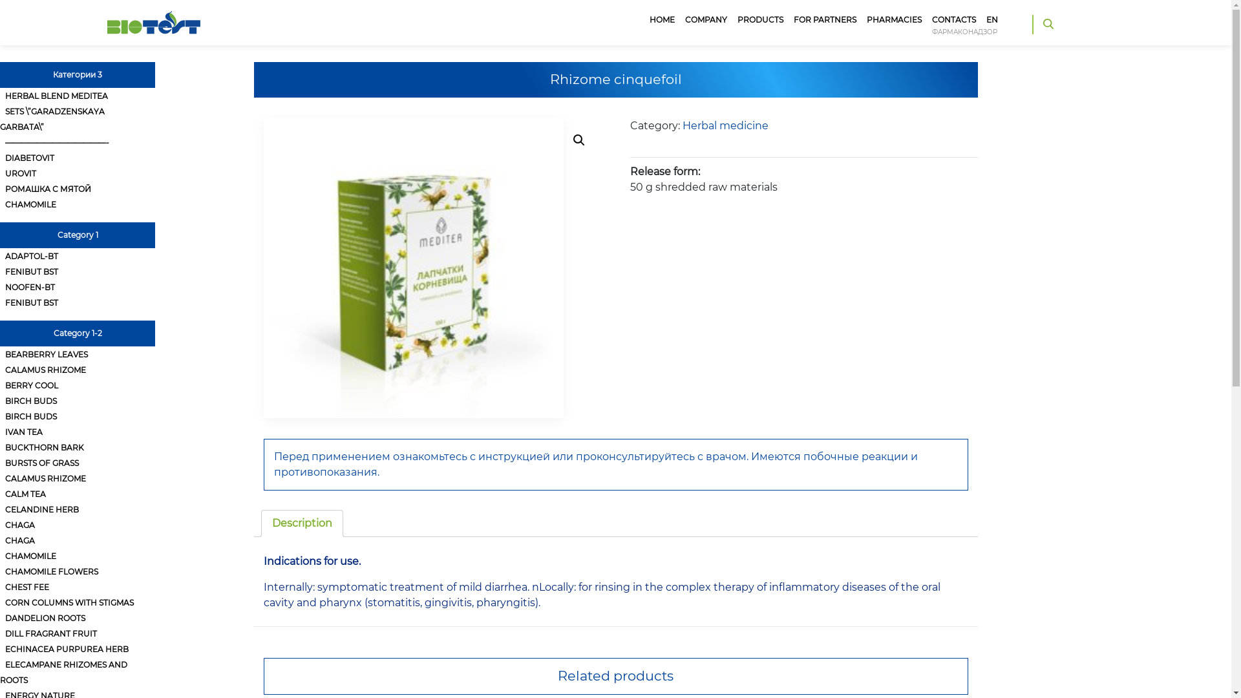  I want to click on PHARMACIES, so click(895, 20).